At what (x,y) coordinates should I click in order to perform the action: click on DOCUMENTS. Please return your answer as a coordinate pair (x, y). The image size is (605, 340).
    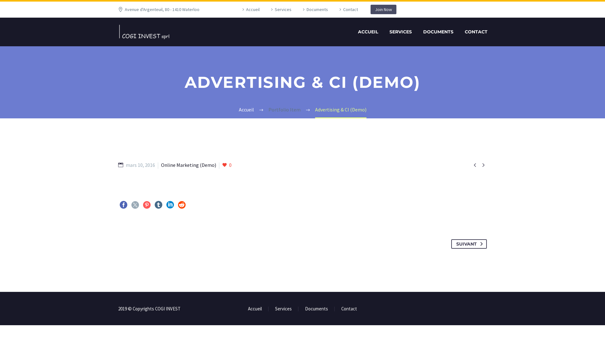
    Looking at the image, I should click on (438, 32).